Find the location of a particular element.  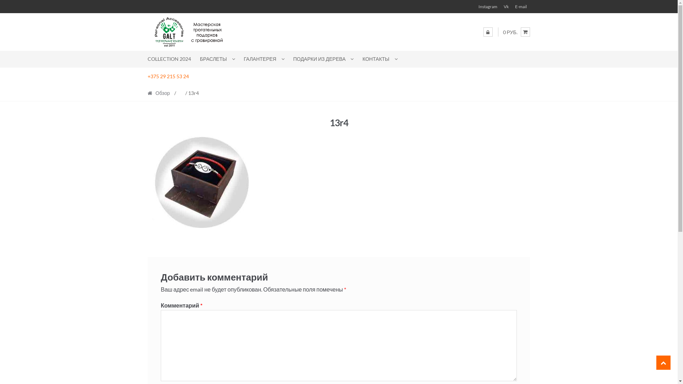

+375 29 215 53 24 is located at coordinates (168, 76).